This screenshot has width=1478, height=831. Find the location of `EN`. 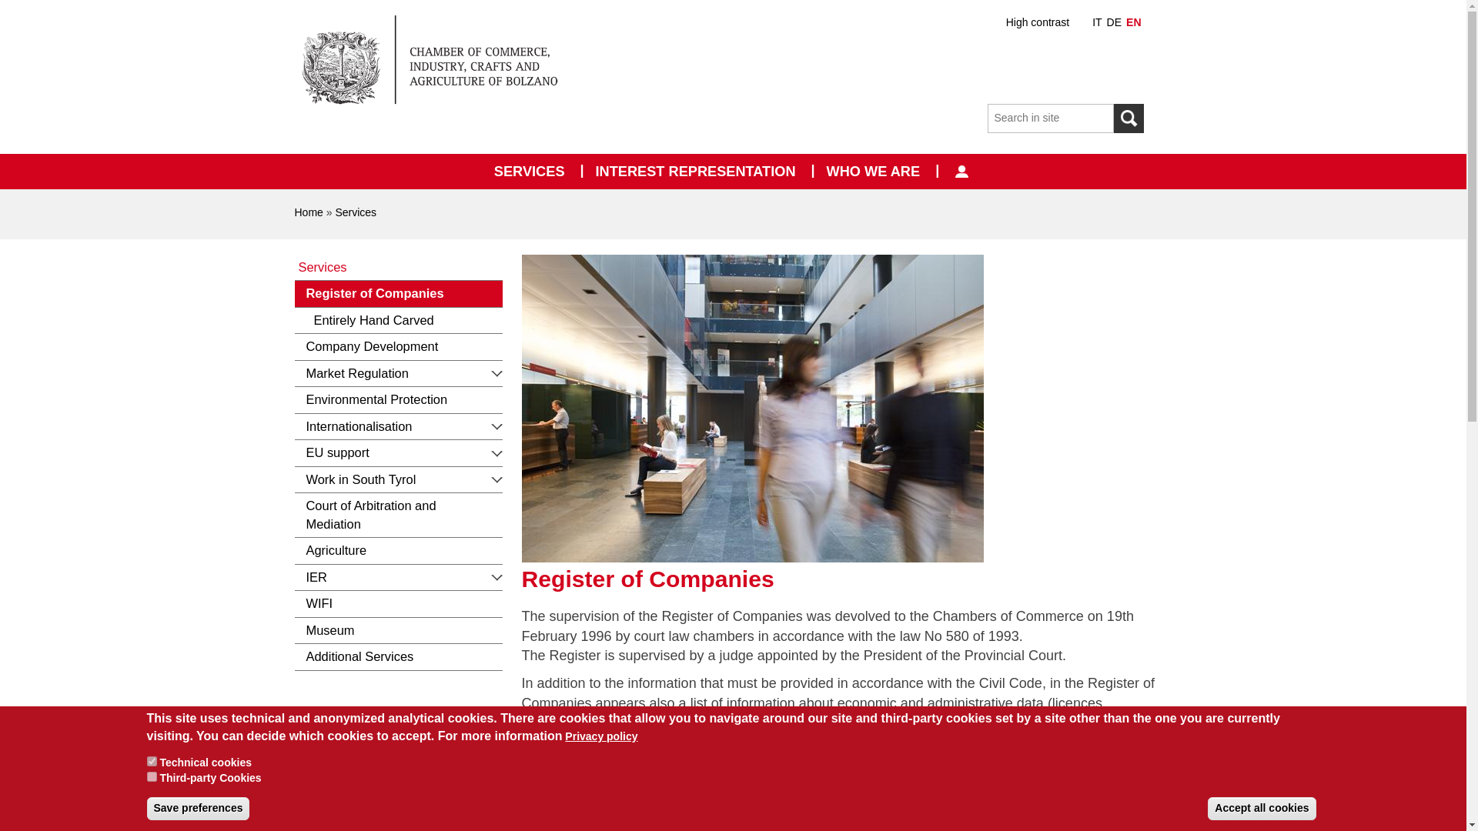

EN is located at coordinates (1133, 22).